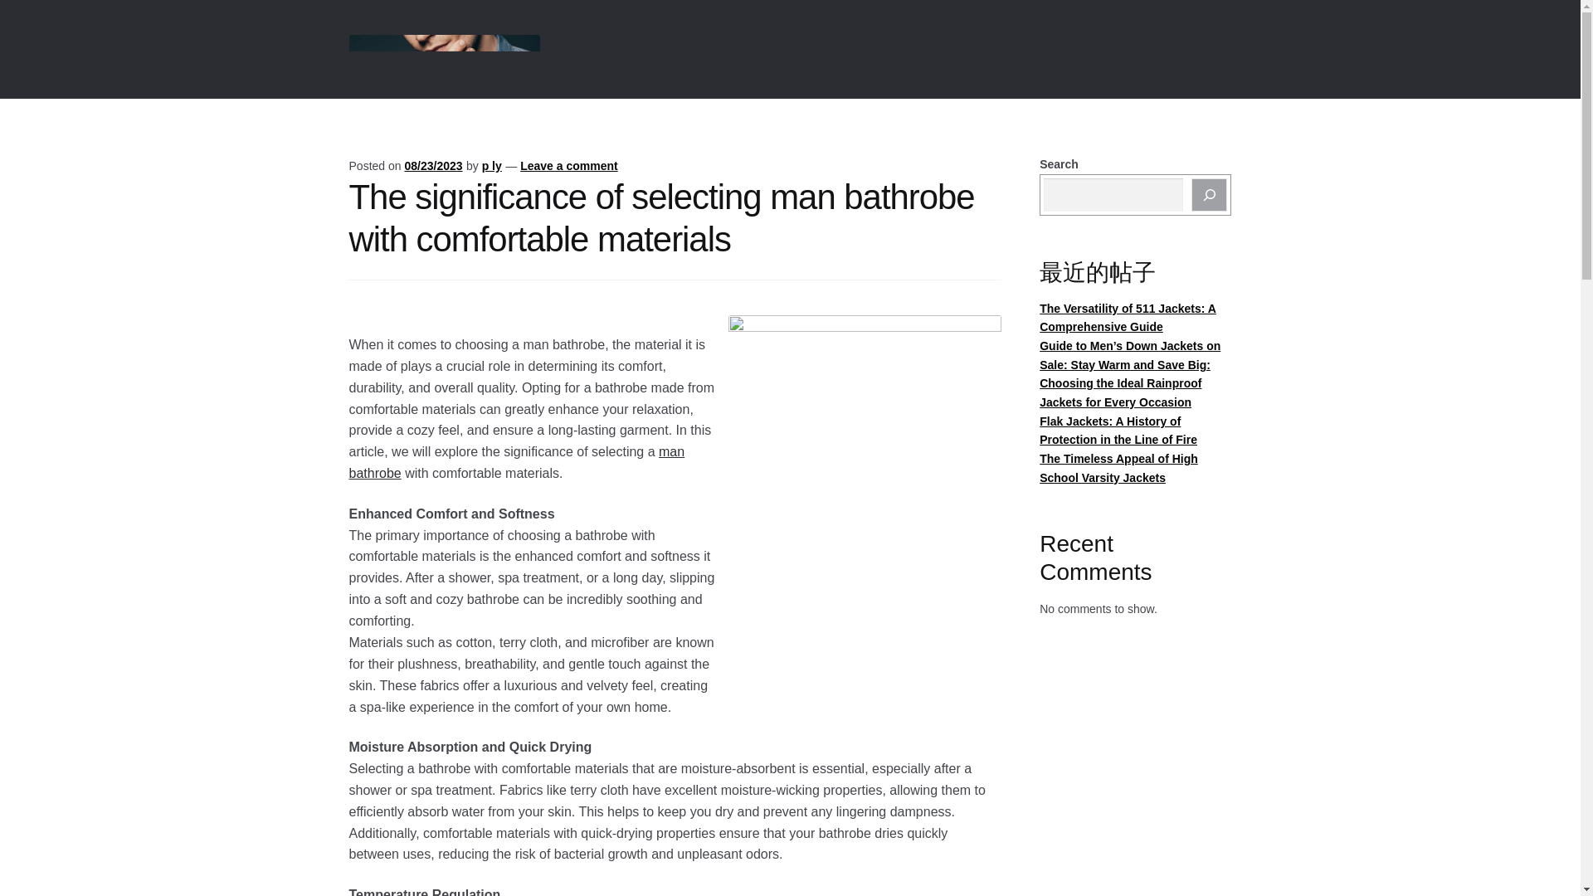 The image size is (1593, 896). What do you see at coordinates (1118, 431) in the screenshot?
I see `Flak Jackets: A History of Protection in the Line of Fire` at bounding box center [1118, 431].